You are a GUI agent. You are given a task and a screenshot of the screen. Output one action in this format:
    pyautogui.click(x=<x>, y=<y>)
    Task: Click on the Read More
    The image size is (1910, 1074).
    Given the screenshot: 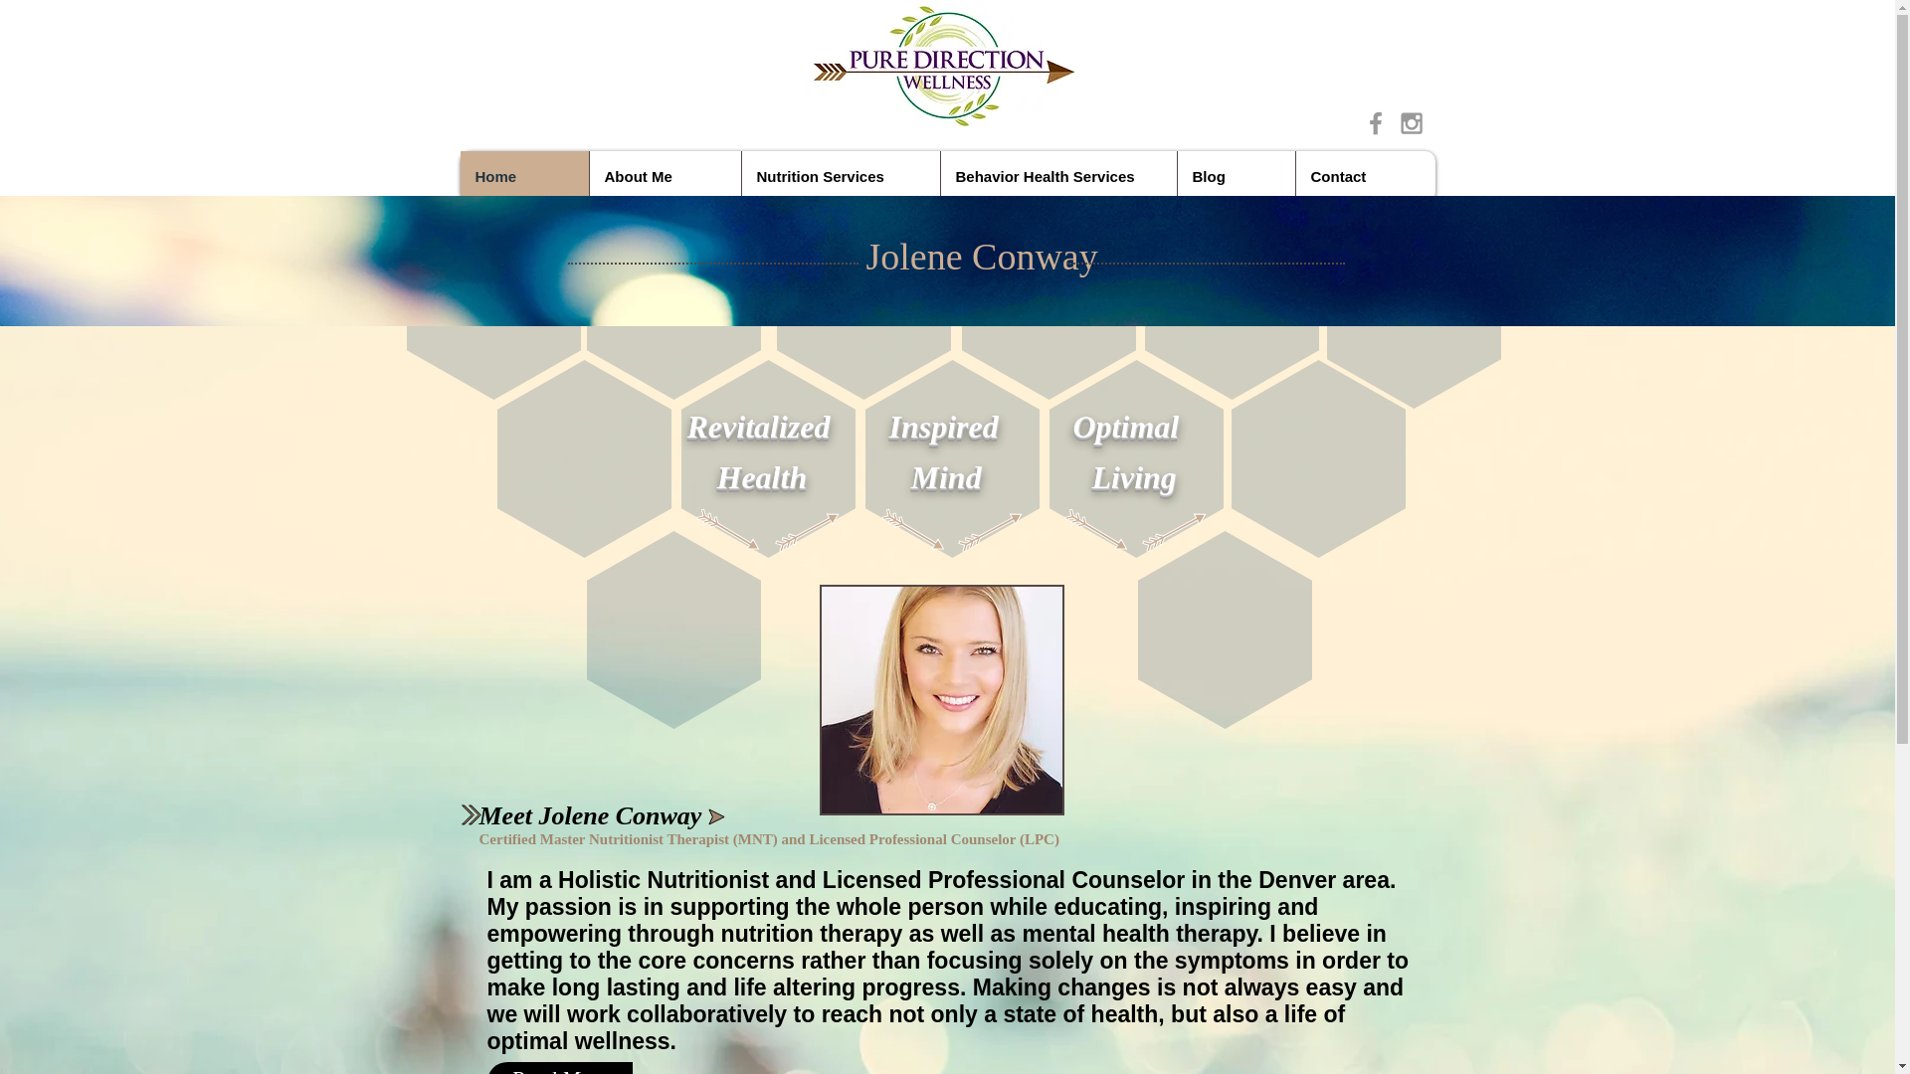 What is the action you would take?
    pyautogui.click(x=559, y=1068)
    